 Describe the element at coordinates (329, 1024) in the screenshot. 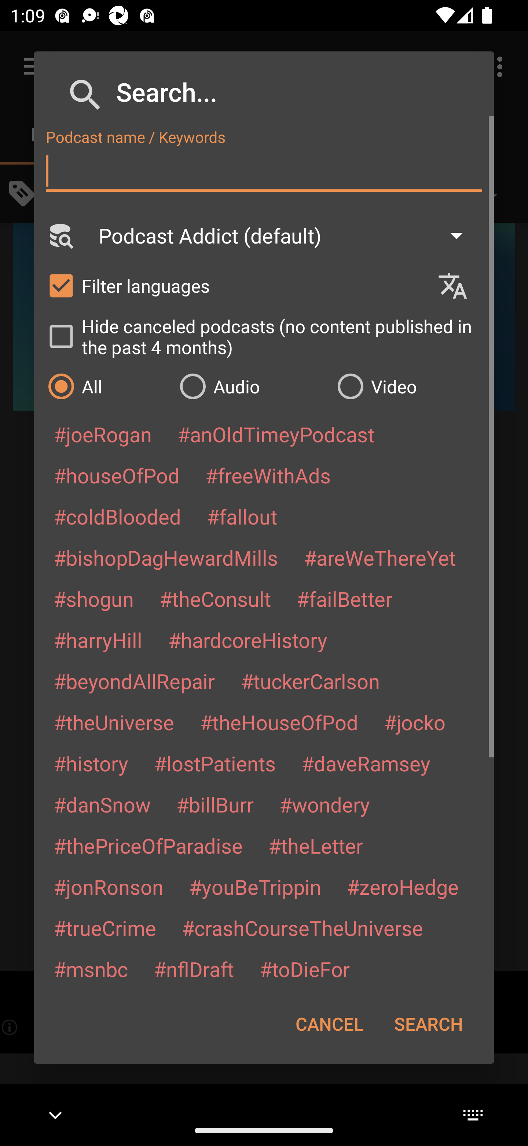

I see `CANCEL` at that location.